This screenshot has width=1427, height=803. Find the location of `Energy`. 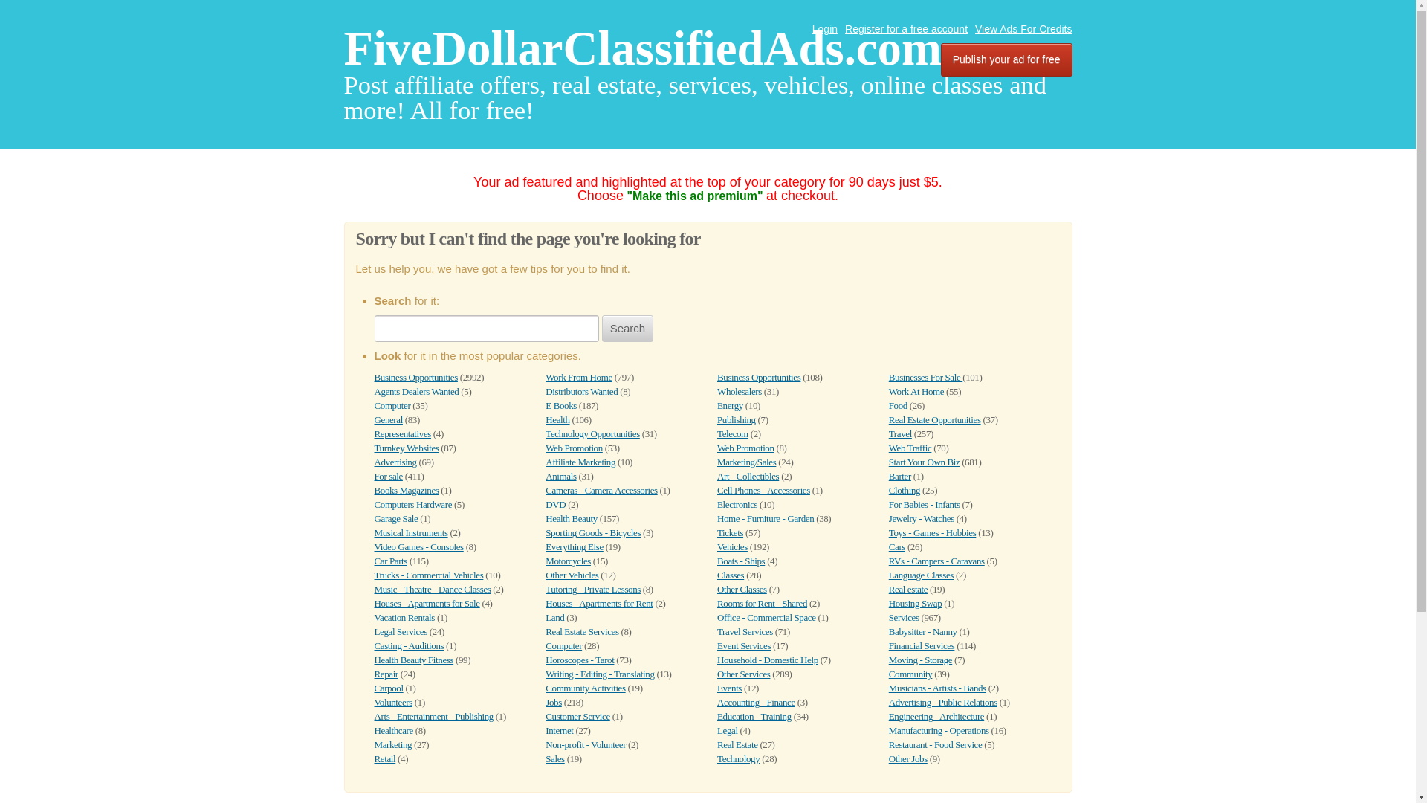

Energy is located at coordinates (730, 404).